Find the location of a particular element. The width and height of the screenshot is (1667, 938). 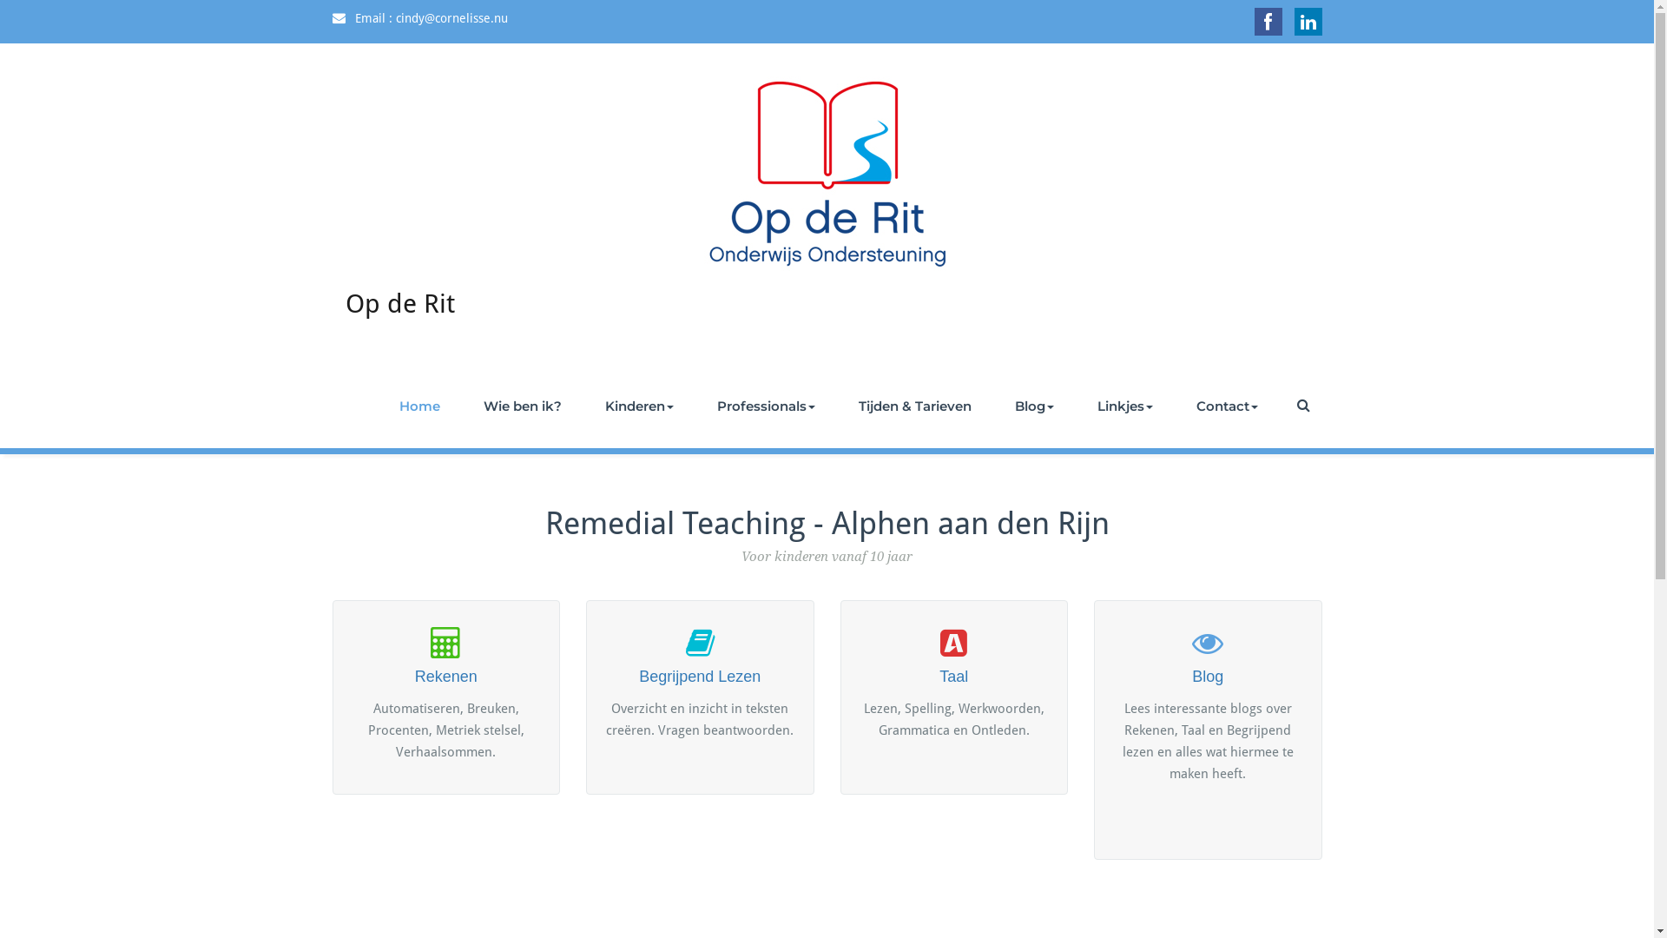

Kinderen is located at coordinates (639, 406).